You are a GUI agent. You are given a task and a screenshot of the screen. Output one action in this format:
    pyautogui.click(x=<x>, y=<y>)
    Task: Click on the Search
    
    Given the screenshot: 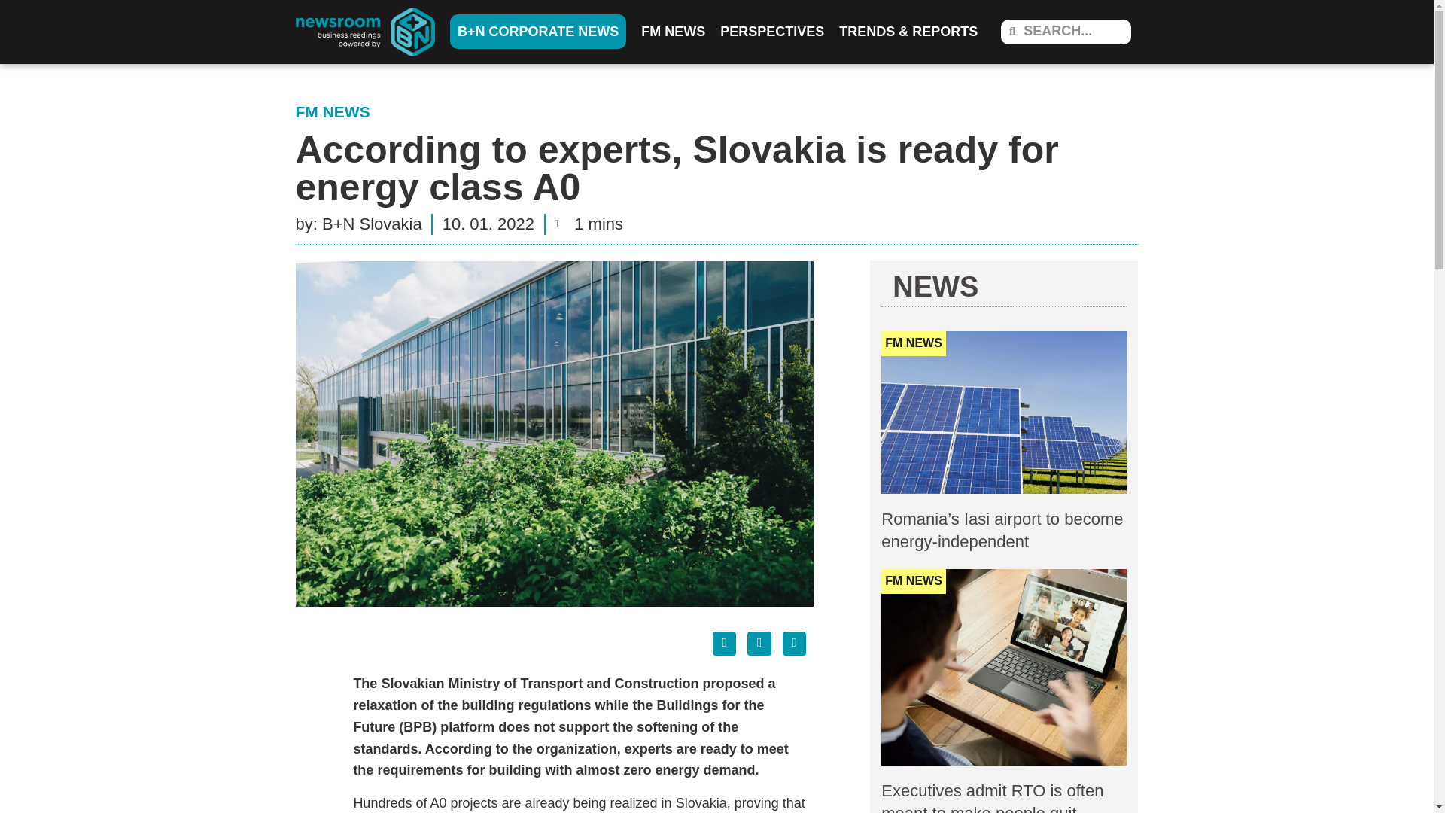 What is the action you would take?
    pyautogui.click(x=1073, y=31)
    